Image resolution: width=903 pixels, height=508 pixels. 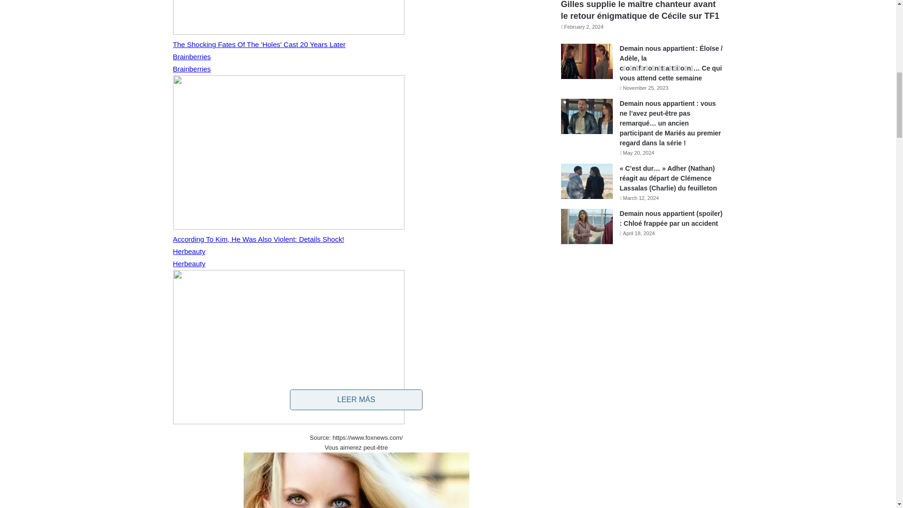 What do you see at coordinates (877, 37) in the screenshot?
I see `Back to top button` at bounding box center [877, 37].